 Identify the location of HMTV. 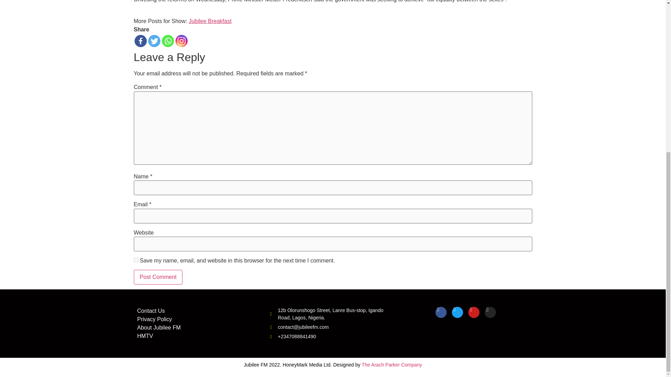
(145, 336).